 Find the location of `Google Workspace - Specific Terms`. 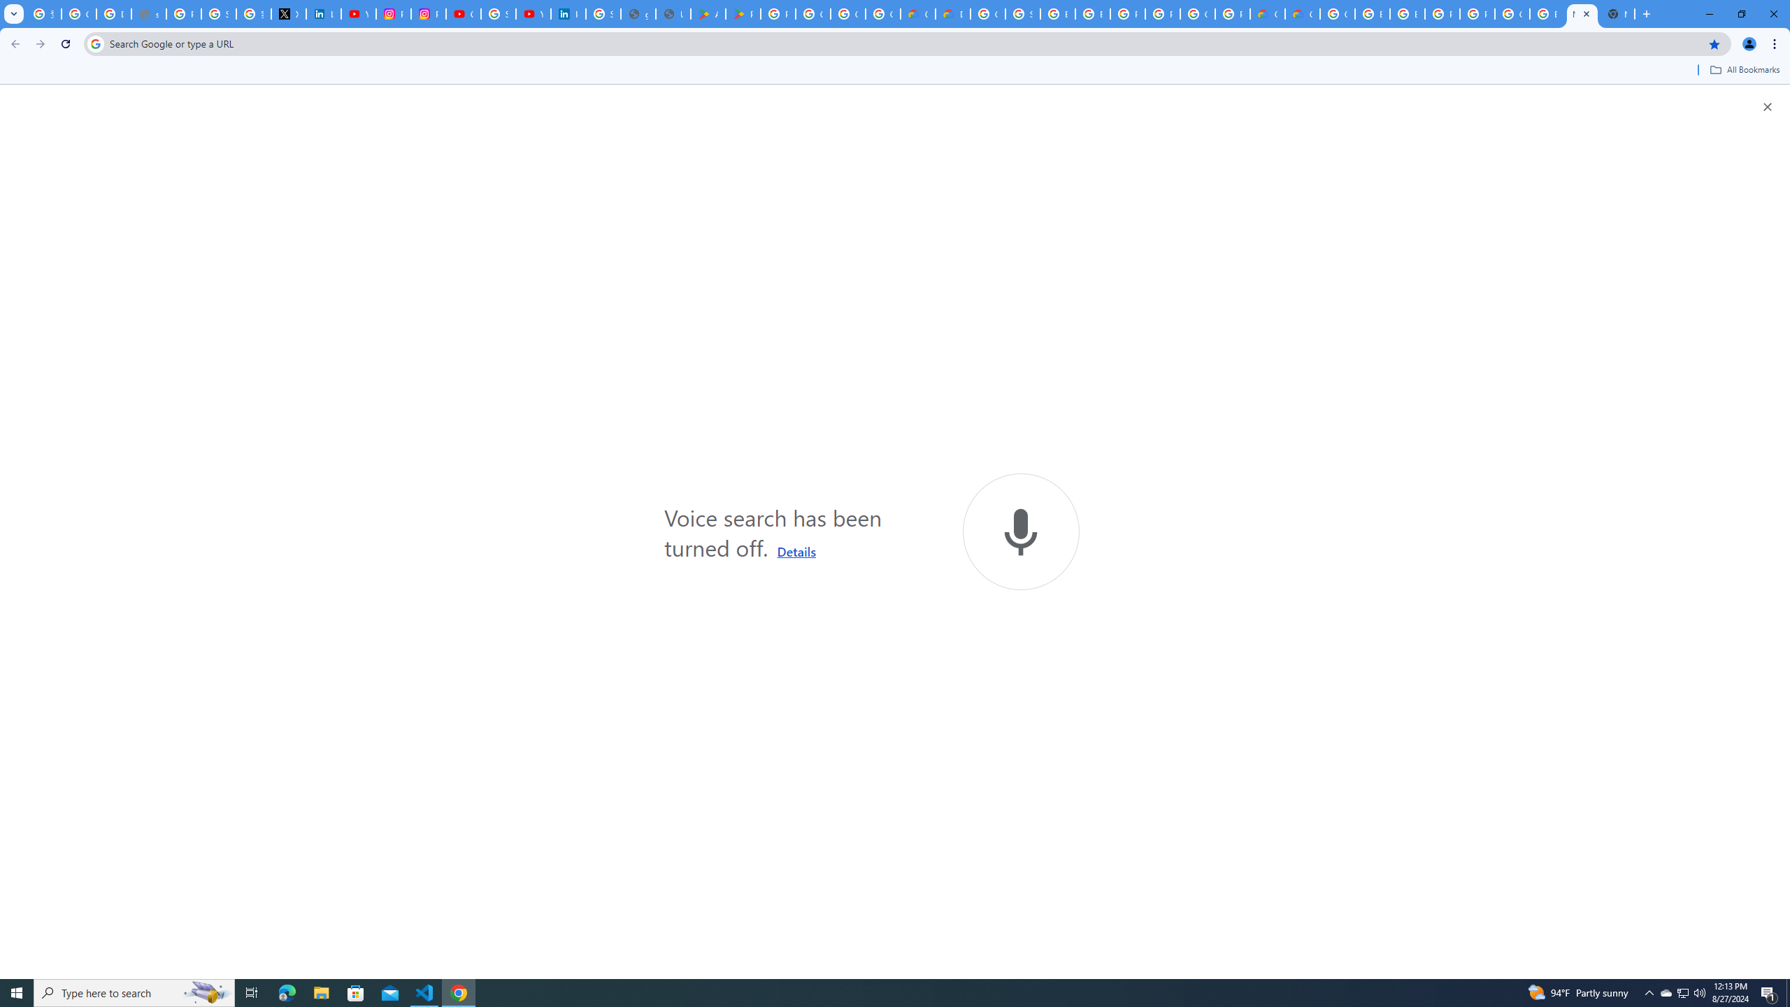

Google Workspace - Specific Terms is located at coordinates (848, 14).